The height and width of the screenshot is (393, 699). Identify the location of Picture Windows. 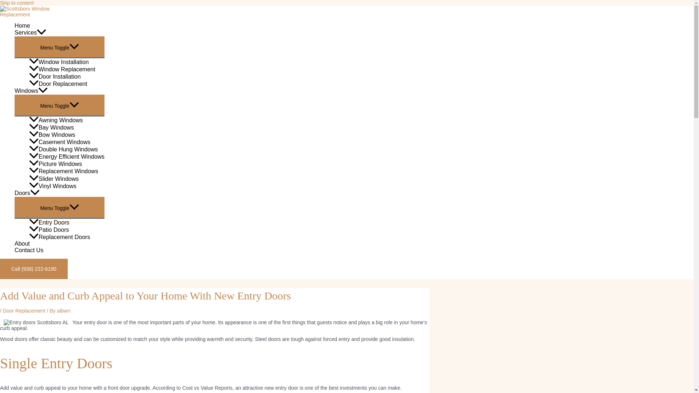
(67, 164).